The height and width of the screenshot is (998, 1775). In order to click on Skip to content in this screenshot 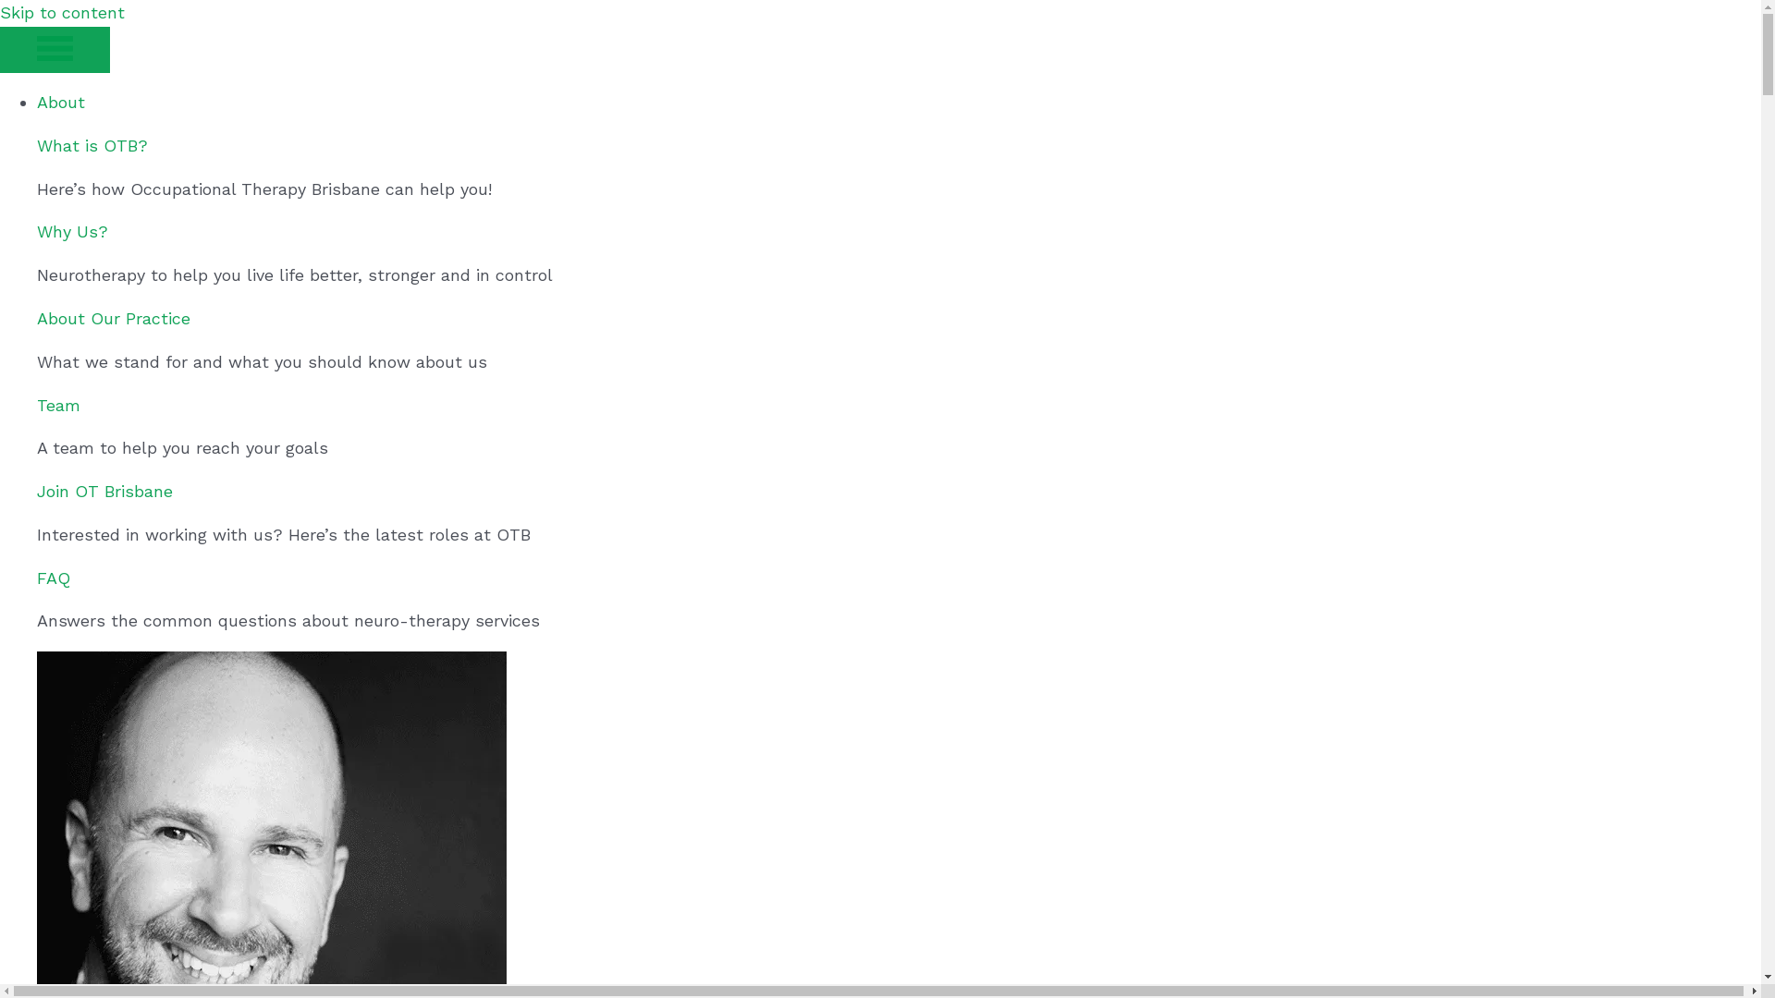, I will do `click(63, 13)`.